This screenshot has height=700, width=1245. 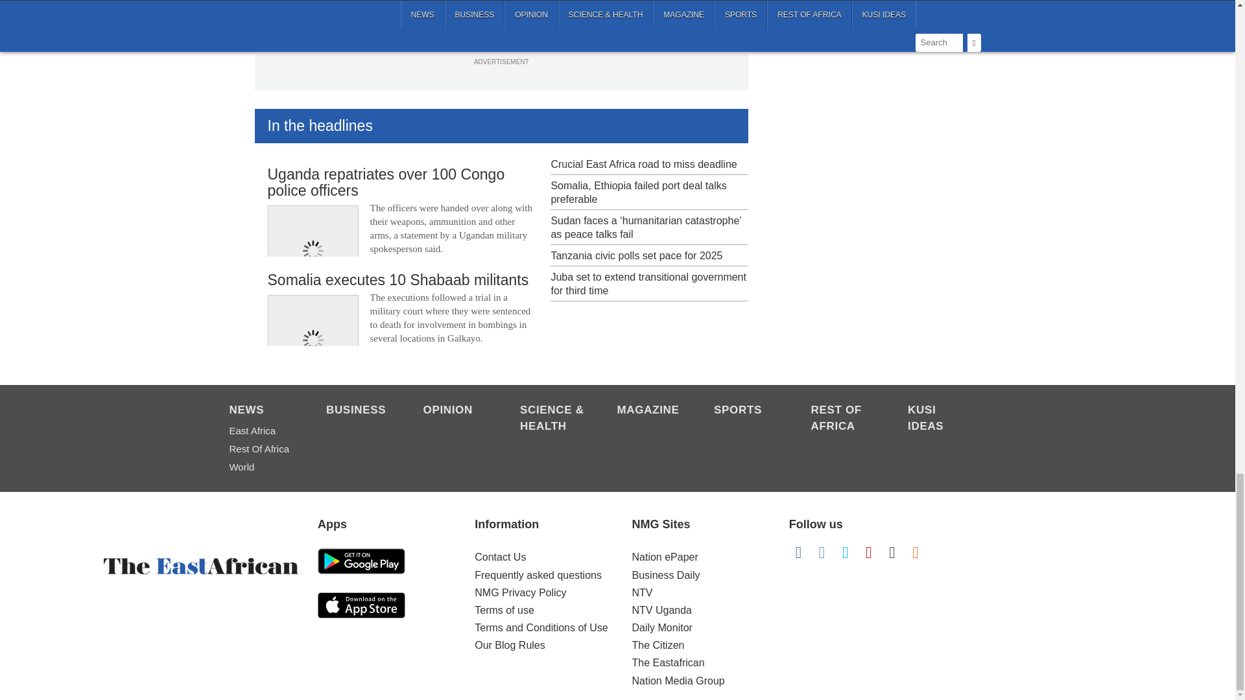 What do you see at coordinates (262, 449) in the screenshot?
I see `Rest of Africa` at bounding box center [262, 449].